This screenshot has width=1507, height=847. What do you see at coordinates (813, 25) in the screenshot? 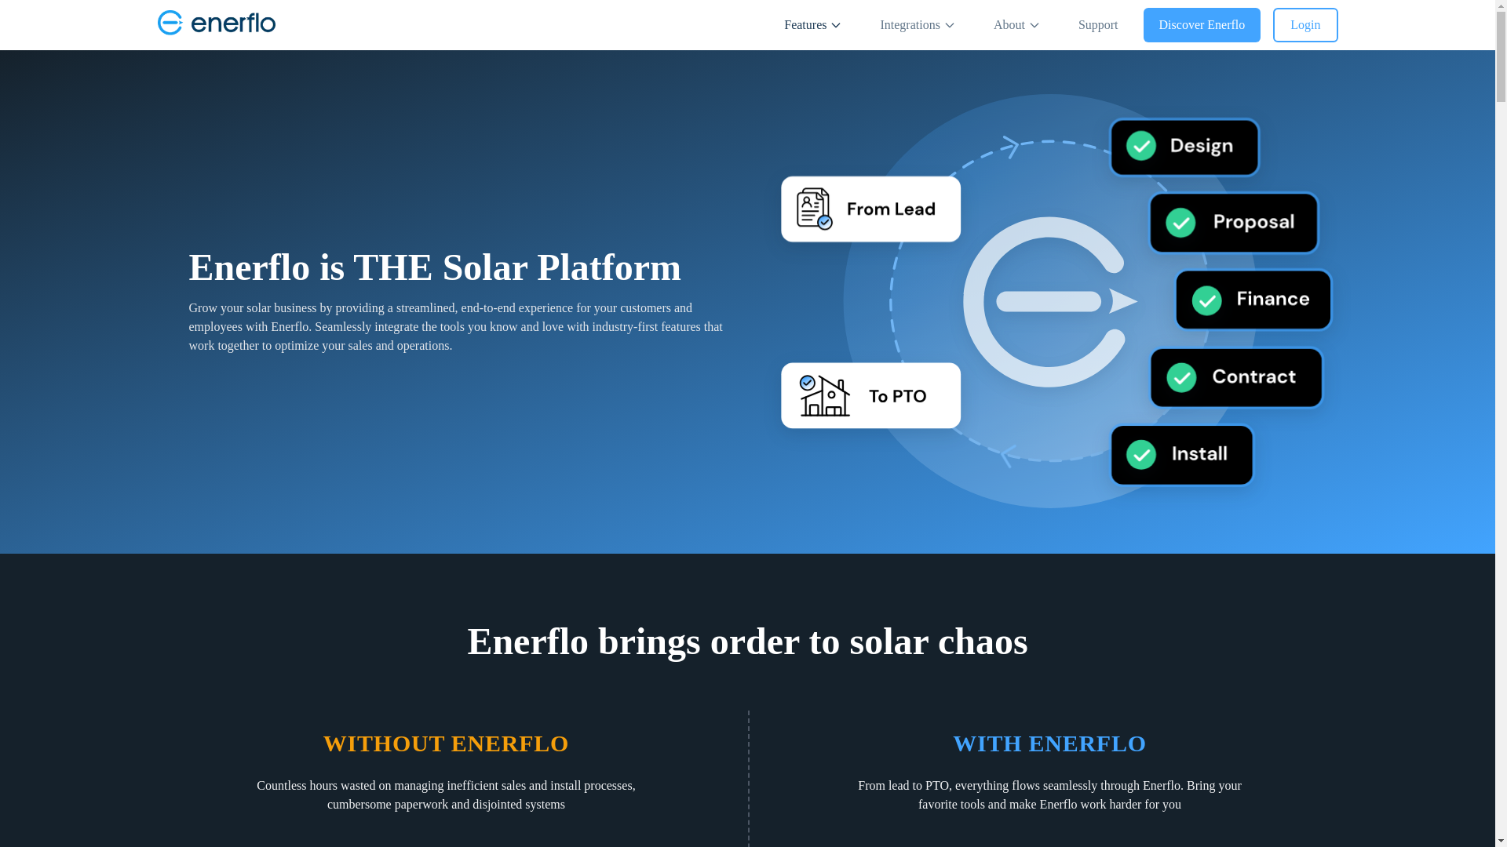
I see `Features` at bounding box center [813, 25].